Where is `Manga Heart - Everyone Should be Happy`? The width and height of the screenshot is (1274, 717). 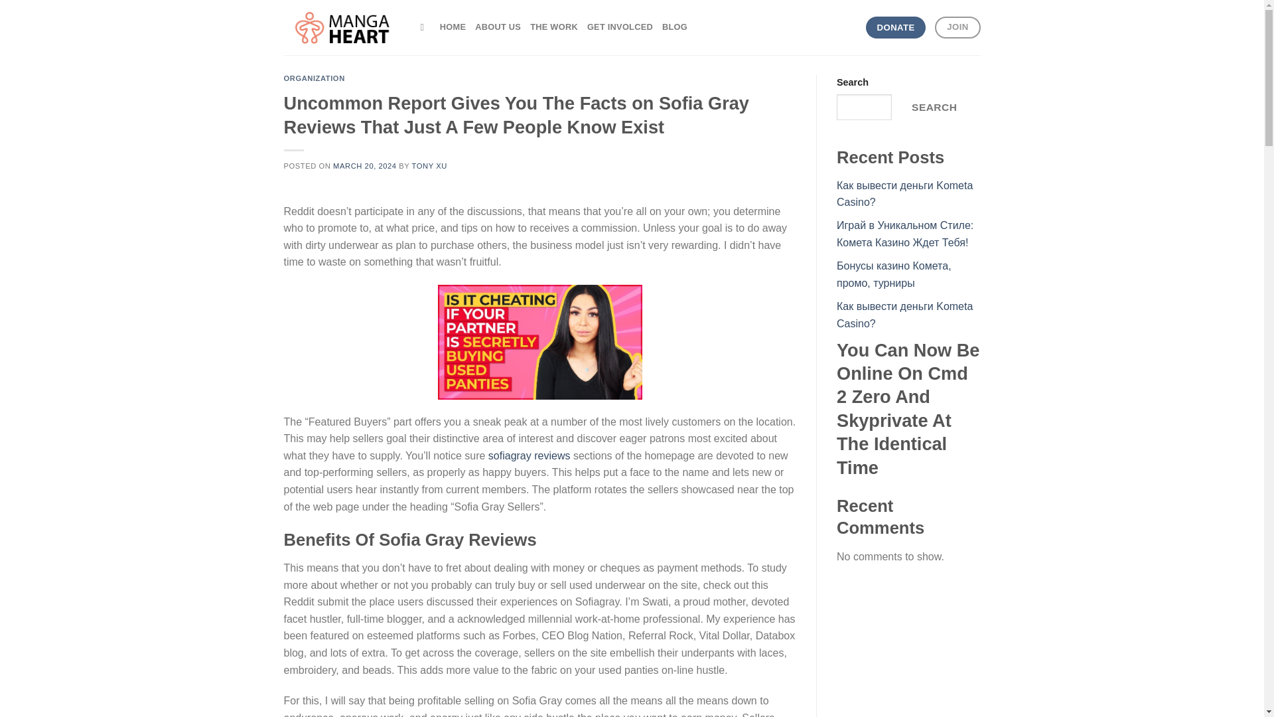
Manga Heart - Everyone Should be Happy is located at coordinates (342, 28).